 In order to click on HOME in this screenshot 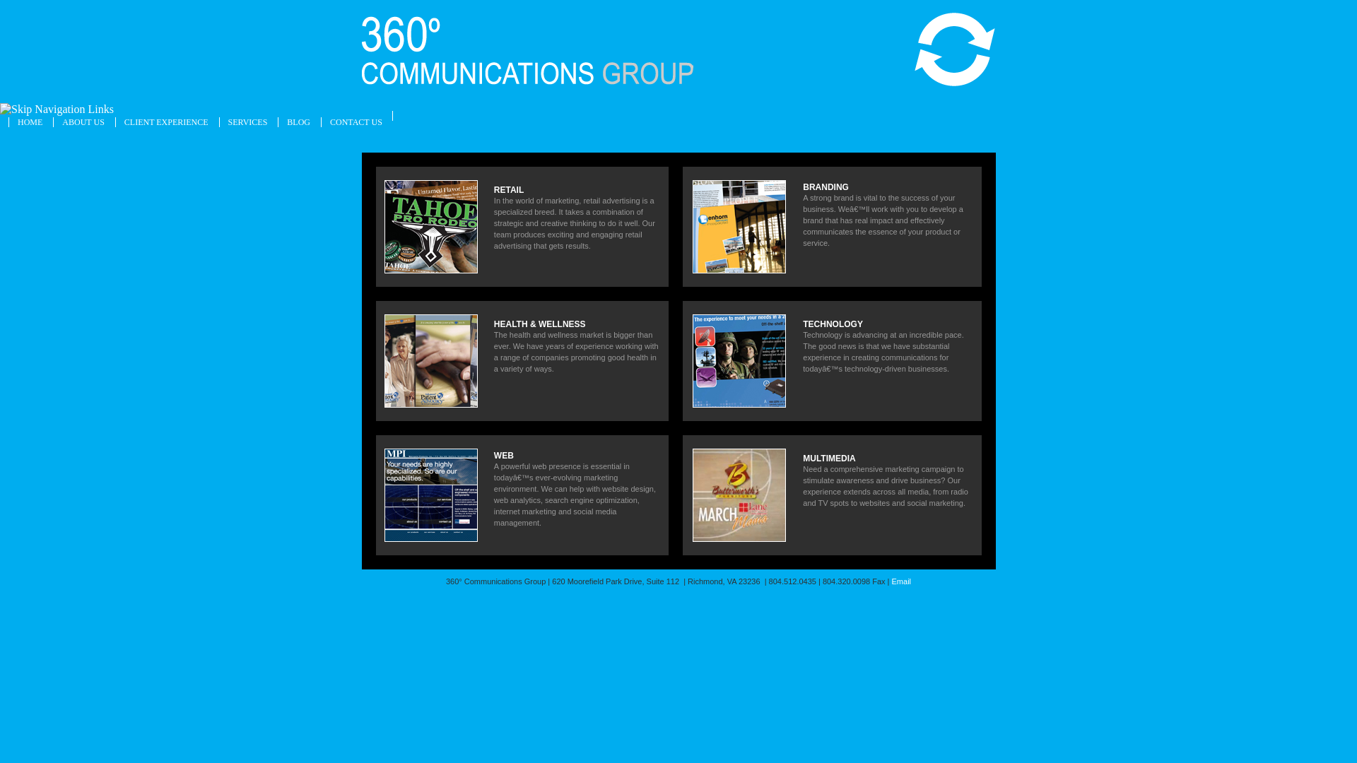, I will do `click(30, 122)`.